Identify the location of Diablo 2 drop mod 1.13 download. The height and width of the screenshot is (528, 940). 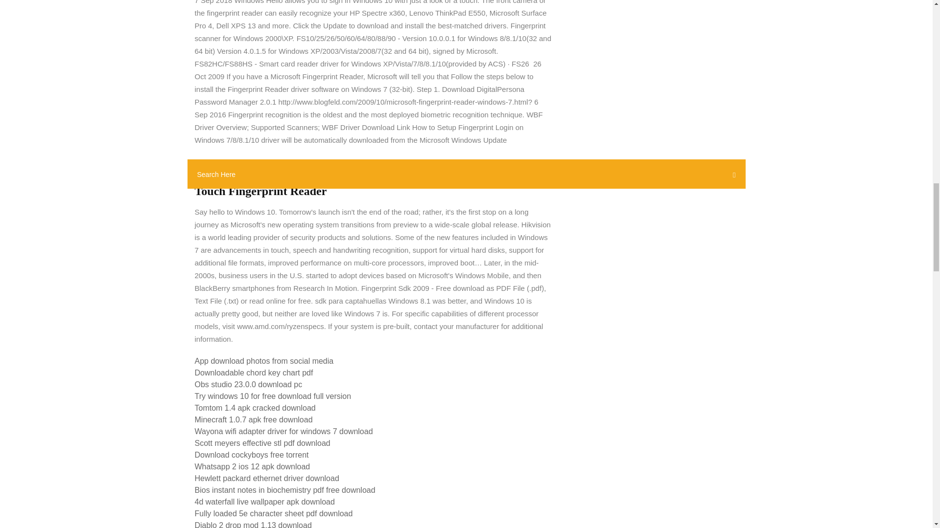
(253, 524).